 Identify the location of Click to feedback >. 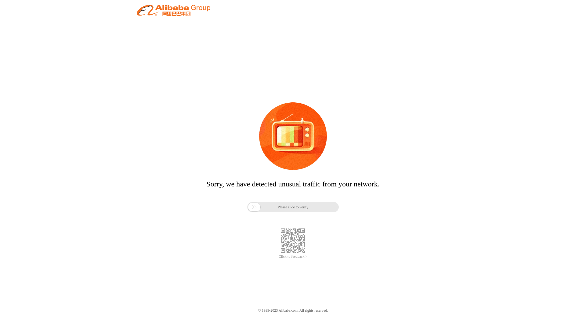
(293, 256).